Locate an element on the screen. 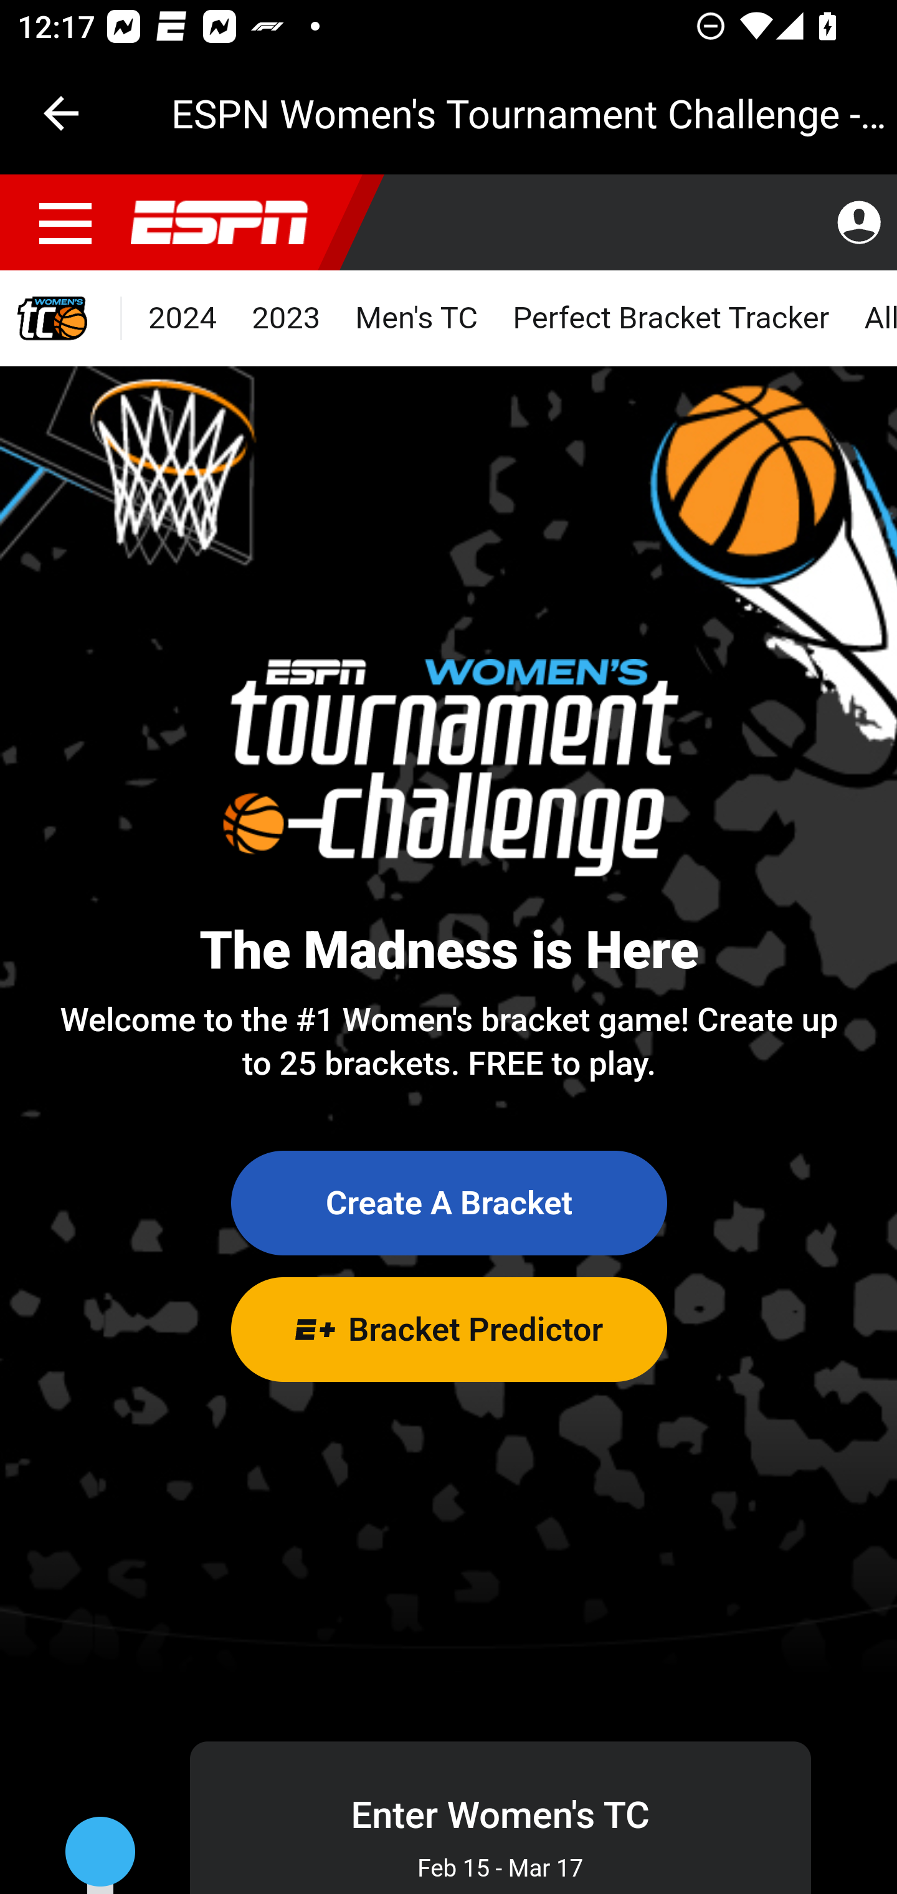 Image resolution: width=897 pixels, height=1894 pixels. Profile Management is located at coordinates (858, 223).